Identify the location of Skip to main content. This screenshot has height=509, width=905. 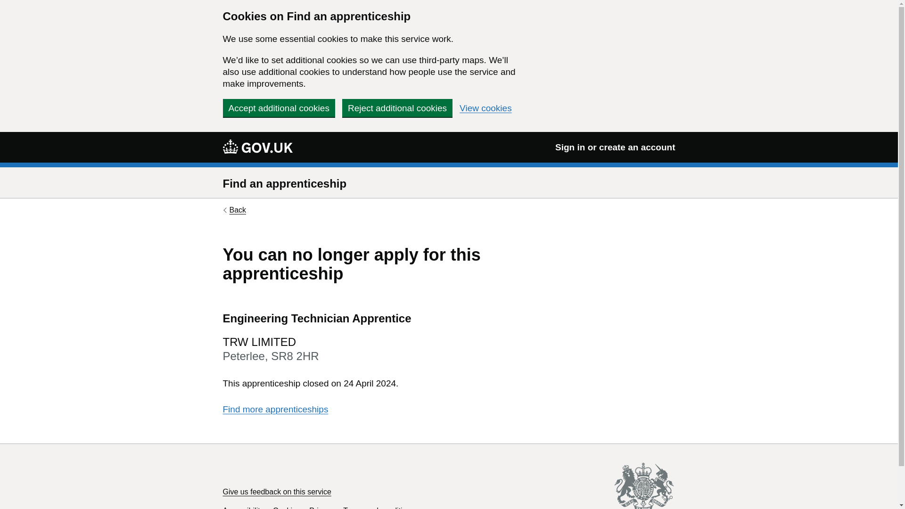
(7, 5).